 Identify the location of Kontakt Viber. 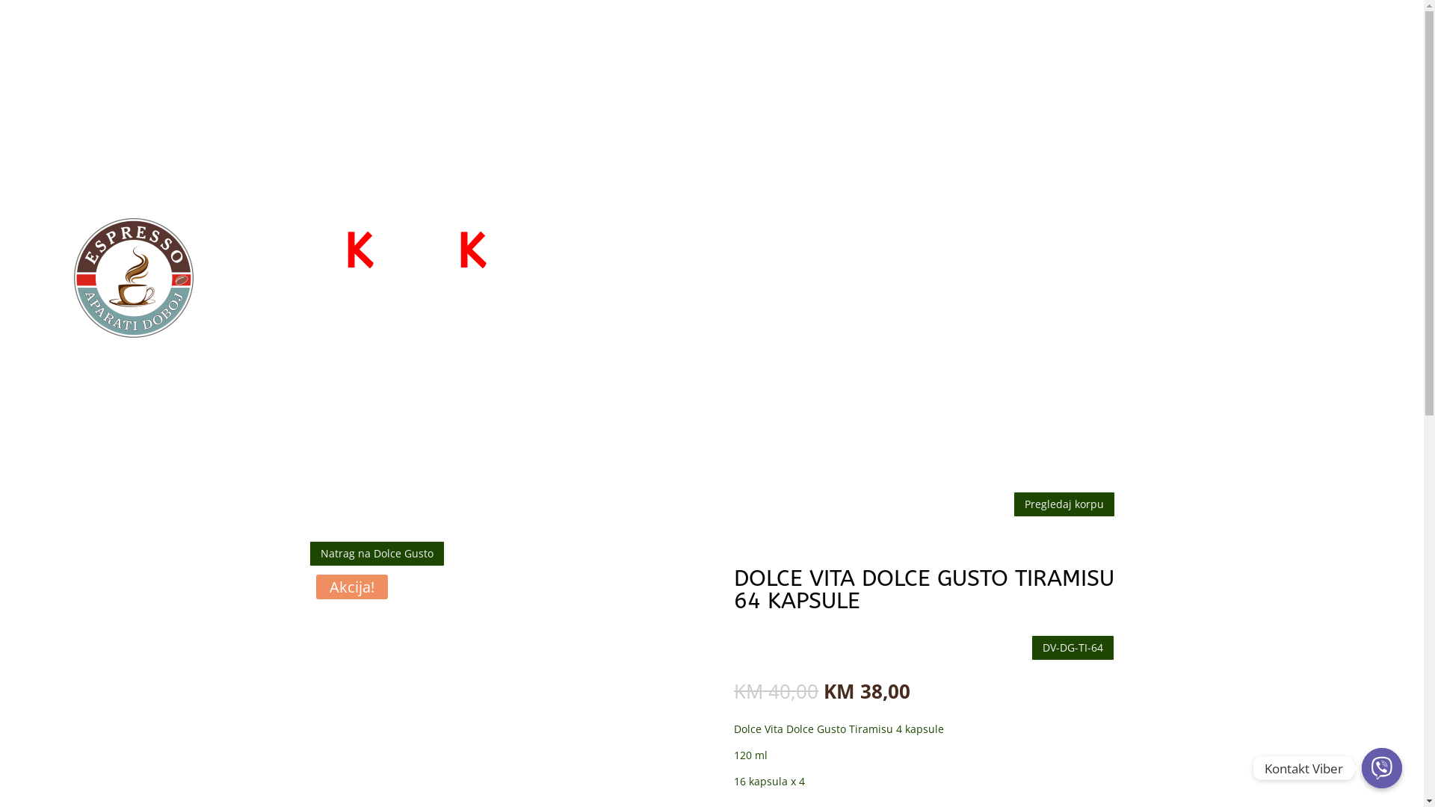
(1382, 768).